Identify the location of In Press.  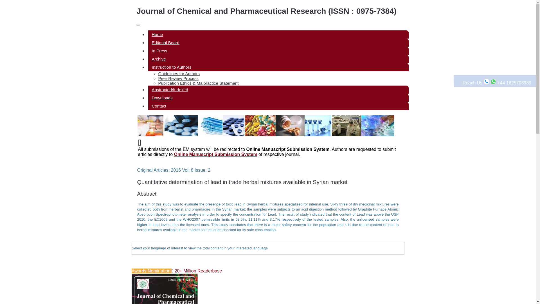
(278, 51).